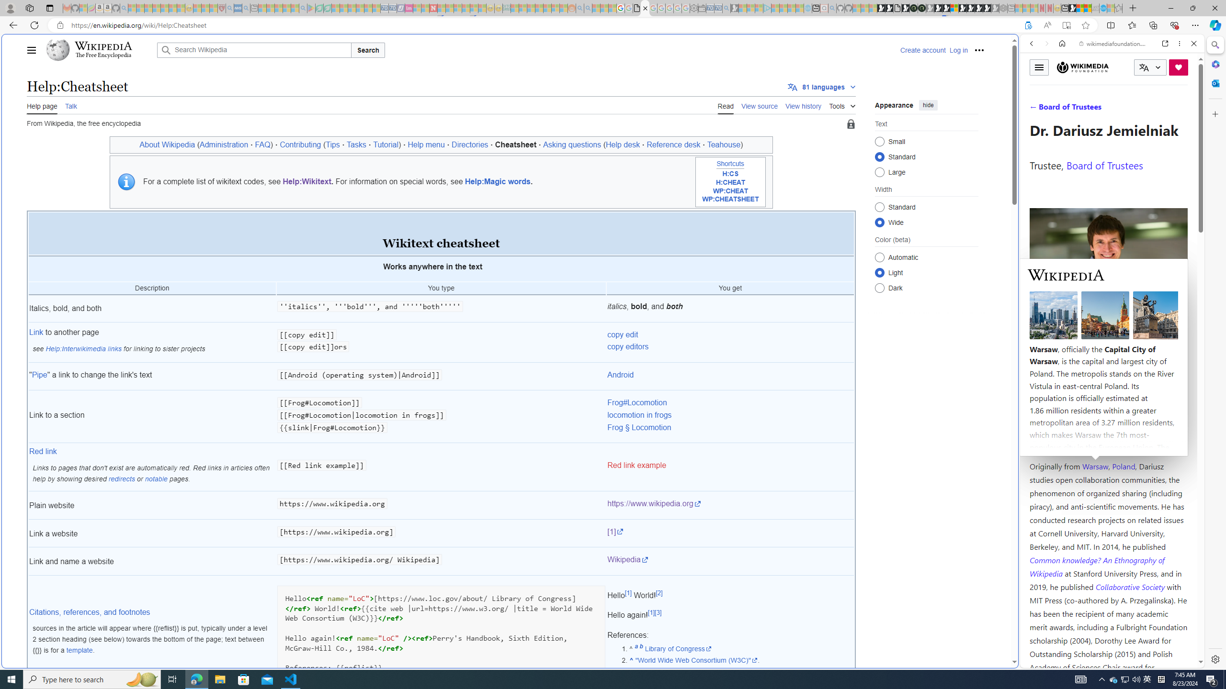  Describe the element at coordinates (725, 144) in the screenshot. I see `Teahouse)` at that location.